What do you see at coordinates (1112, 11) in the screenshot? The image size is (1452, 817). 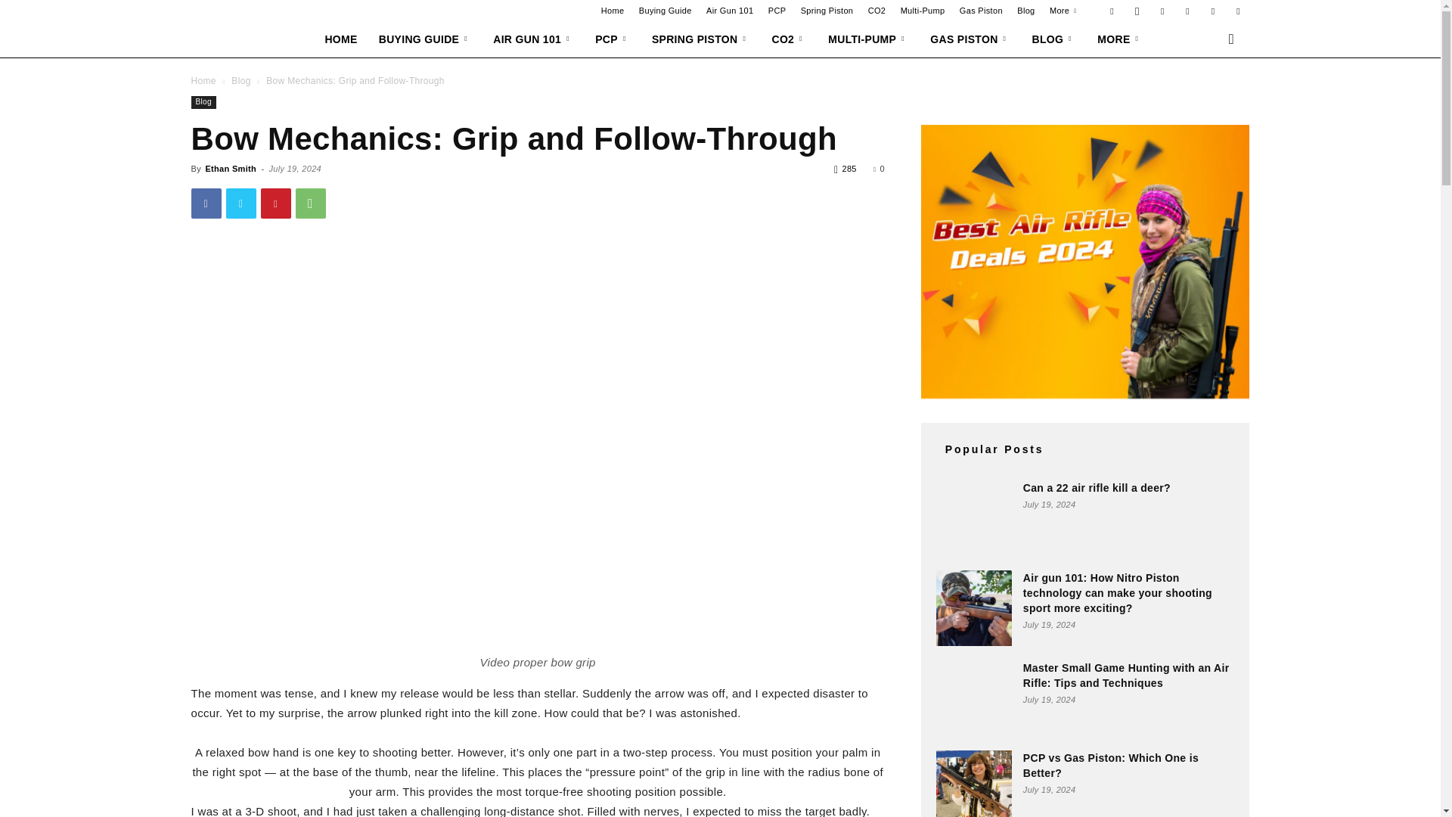 I see `Facebook` at bounding box center [1112, 11].